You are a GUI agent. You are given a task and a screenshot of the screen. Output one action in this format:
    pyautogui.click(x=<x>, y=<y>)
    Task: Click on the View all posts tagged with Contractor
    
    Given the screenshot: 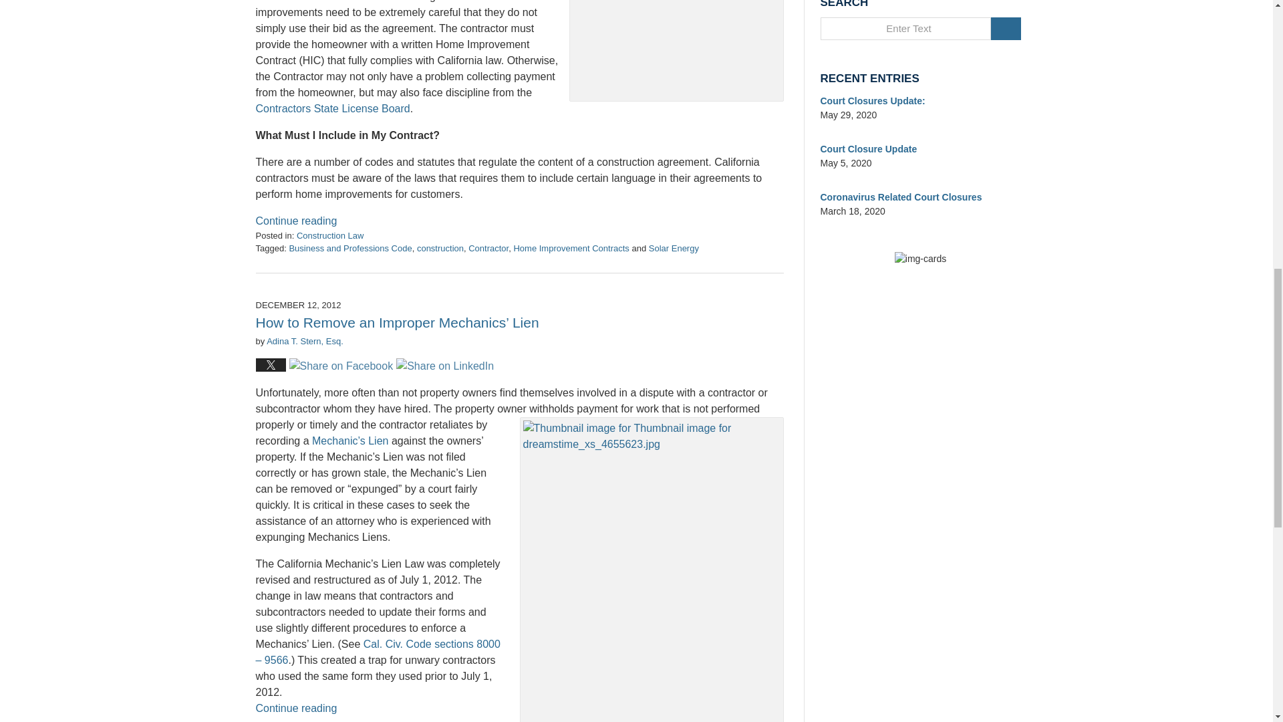 What is the action you would take?
    pyautogui.click(x=488, y=248)
    